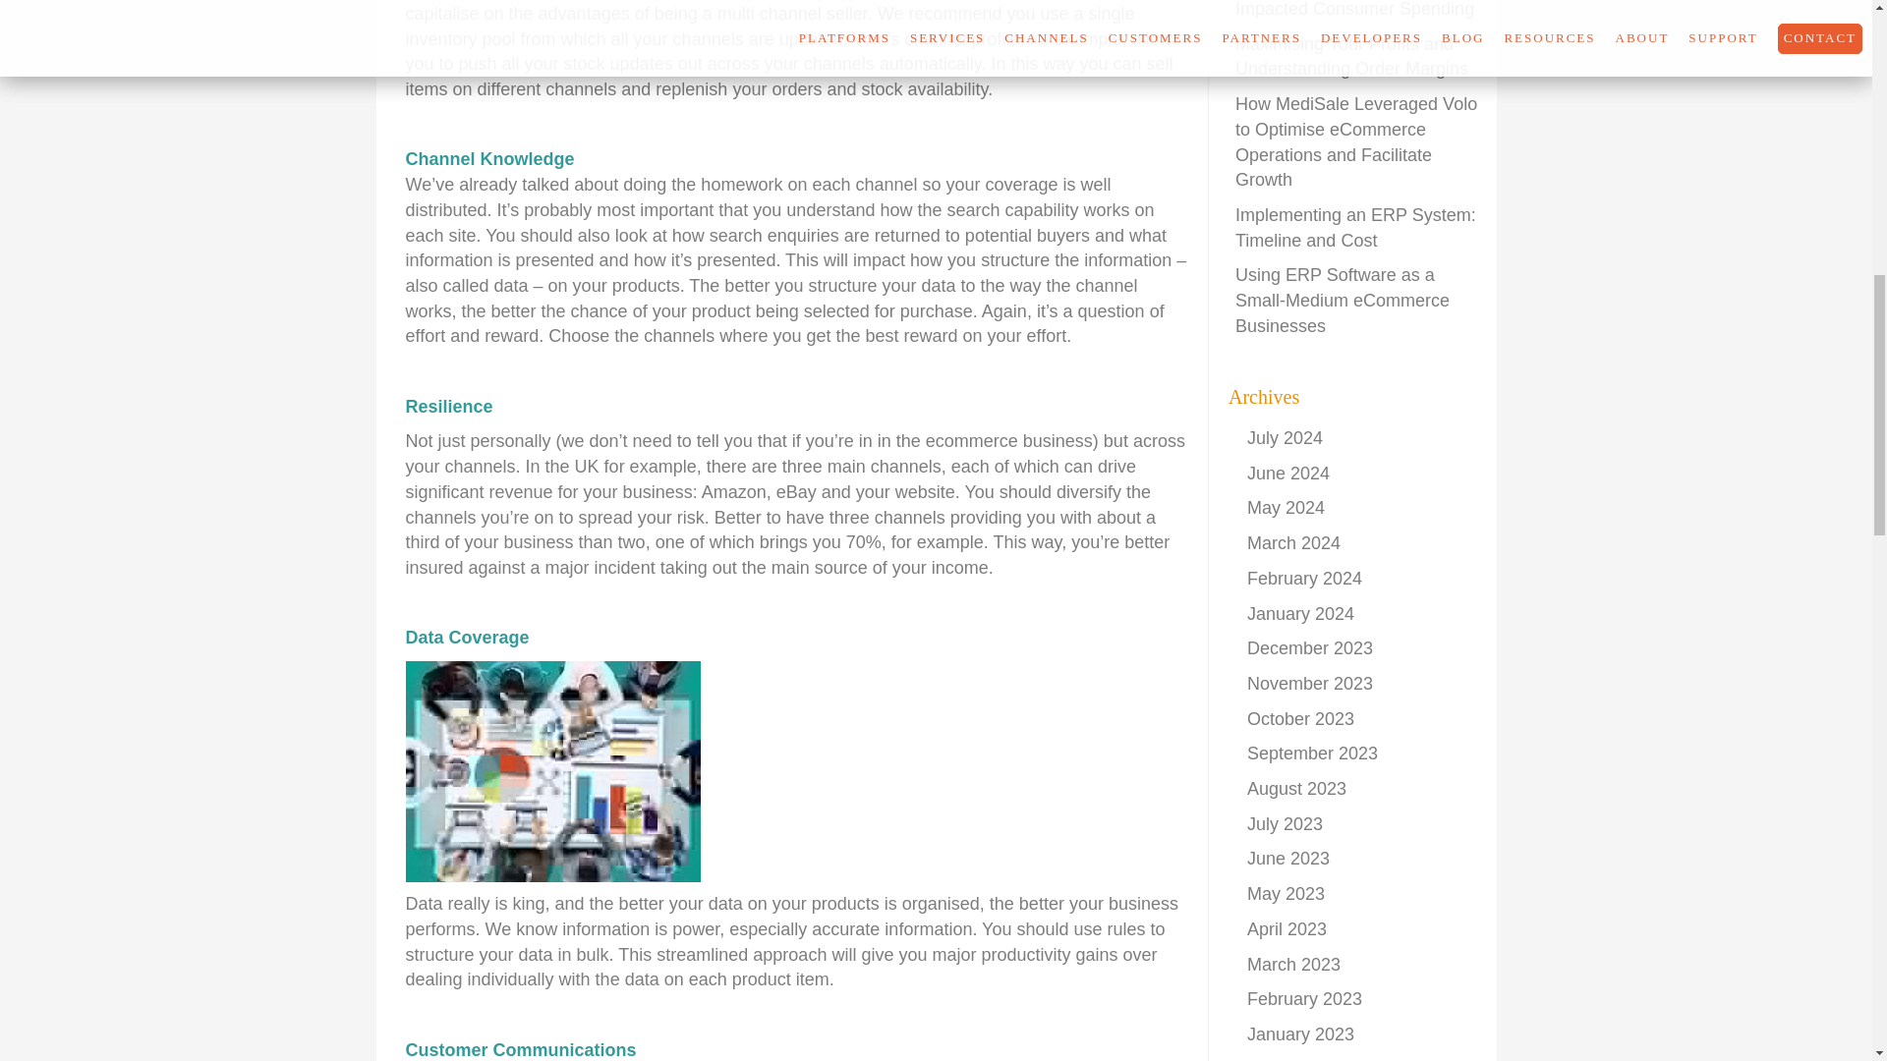 The height and width of the screenshot is (1061, 1887). I want to click on January 2024, so click(1301, 613).